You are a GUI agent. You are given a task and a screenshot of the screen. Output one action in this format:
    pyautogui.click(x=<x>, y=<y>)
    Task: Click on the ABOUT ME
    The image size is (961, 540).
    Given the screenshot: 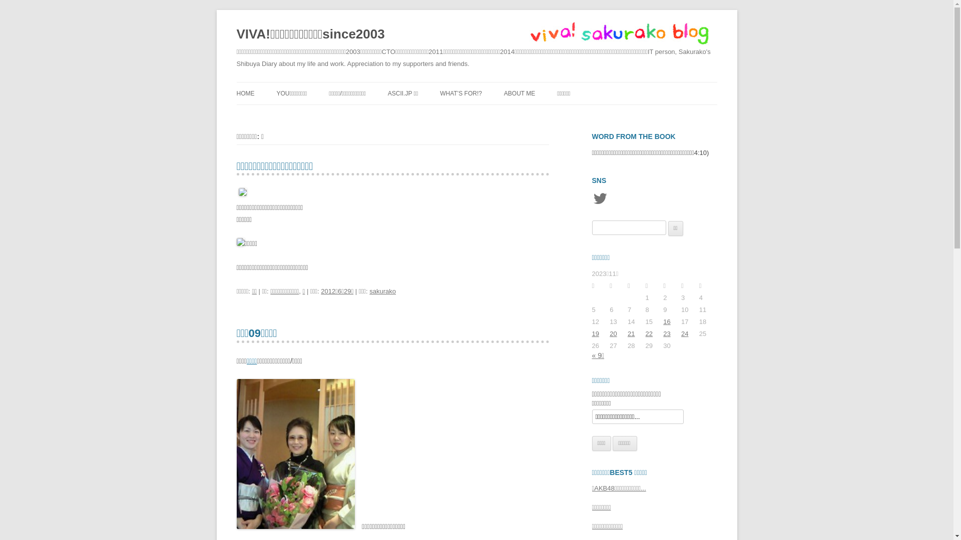 What is the action you would take?
    pyautogui.click(x=520, y=93)
    